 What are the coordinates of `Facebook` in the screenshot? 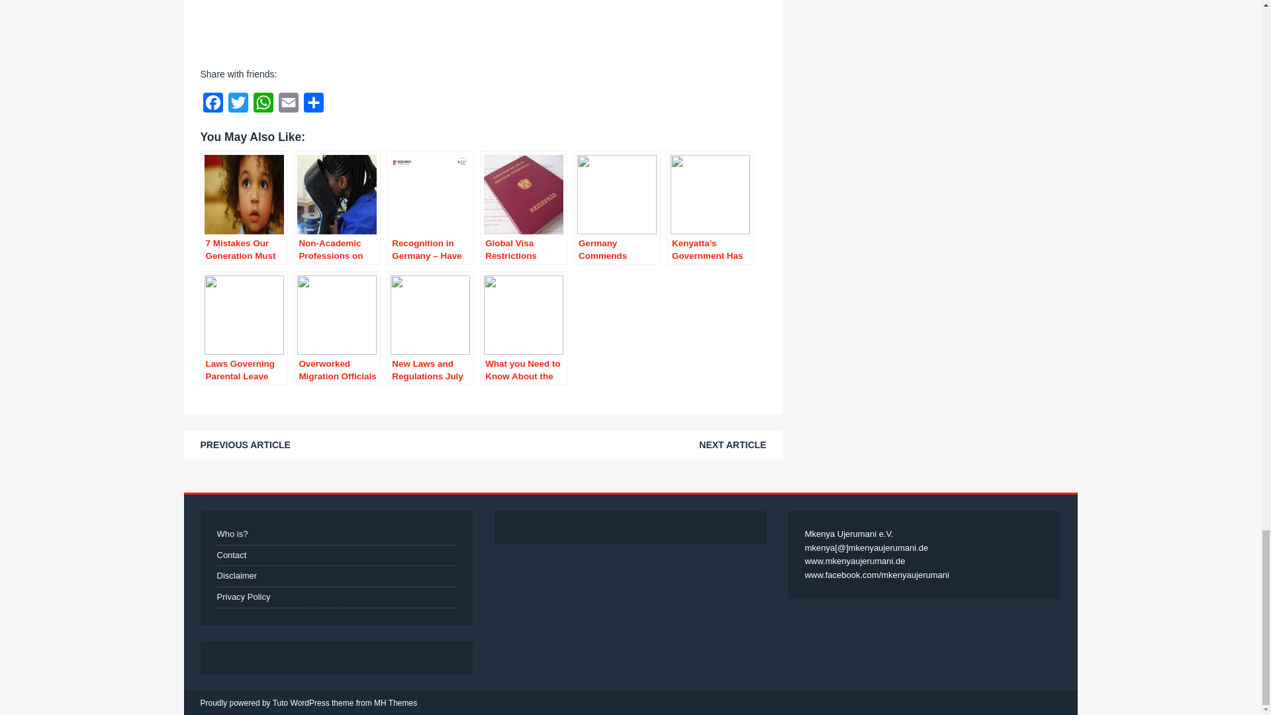 It's located at (212, 106).